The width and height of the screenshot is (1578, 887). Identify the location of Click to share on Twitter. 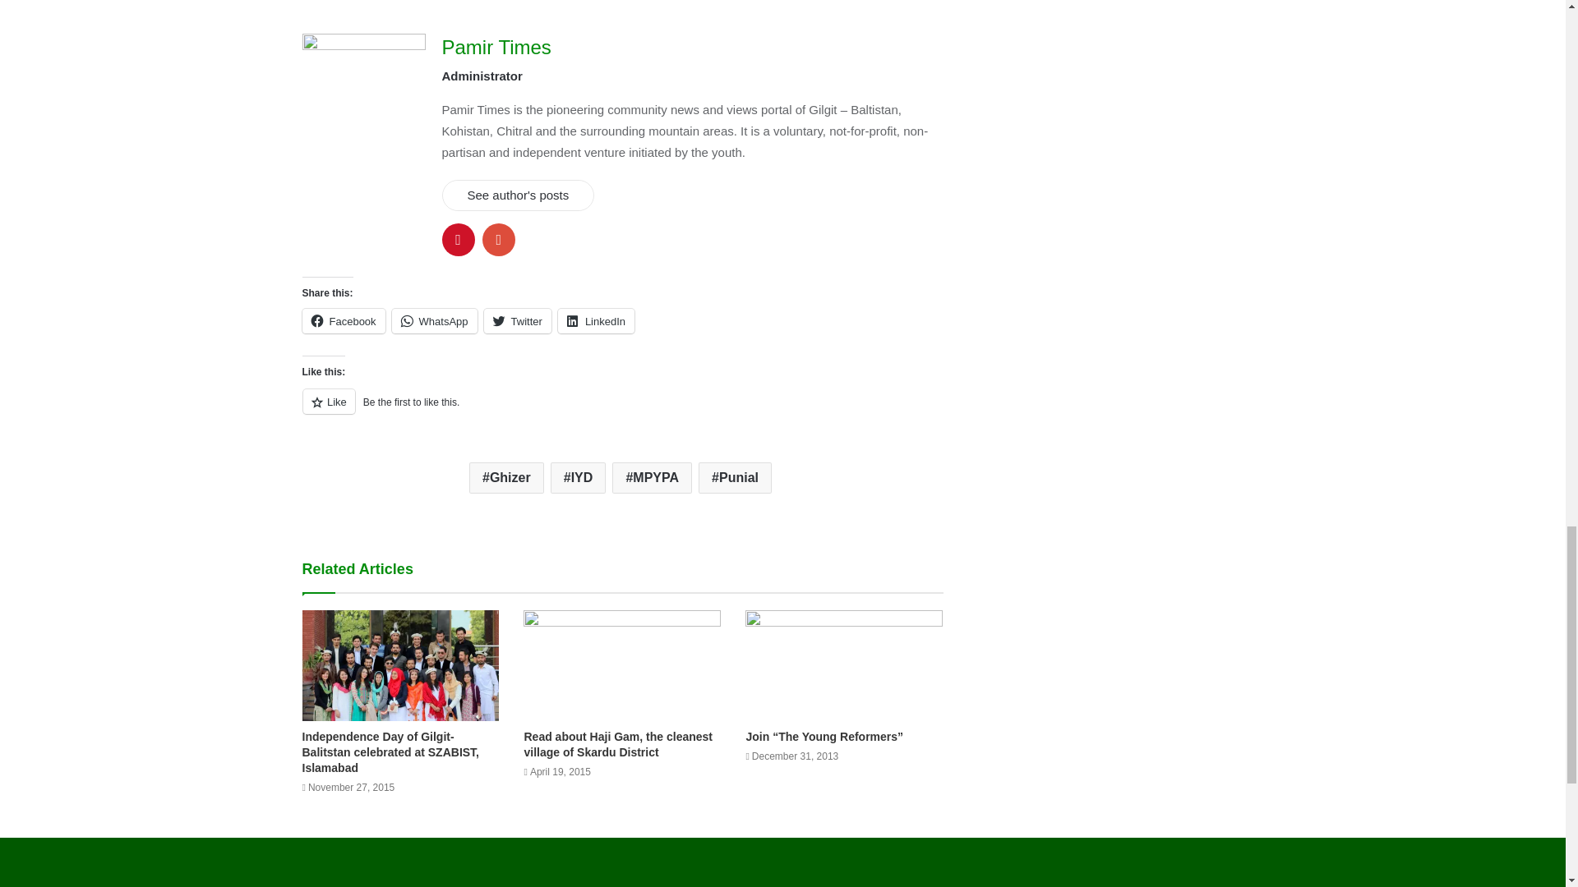
(518, 320).